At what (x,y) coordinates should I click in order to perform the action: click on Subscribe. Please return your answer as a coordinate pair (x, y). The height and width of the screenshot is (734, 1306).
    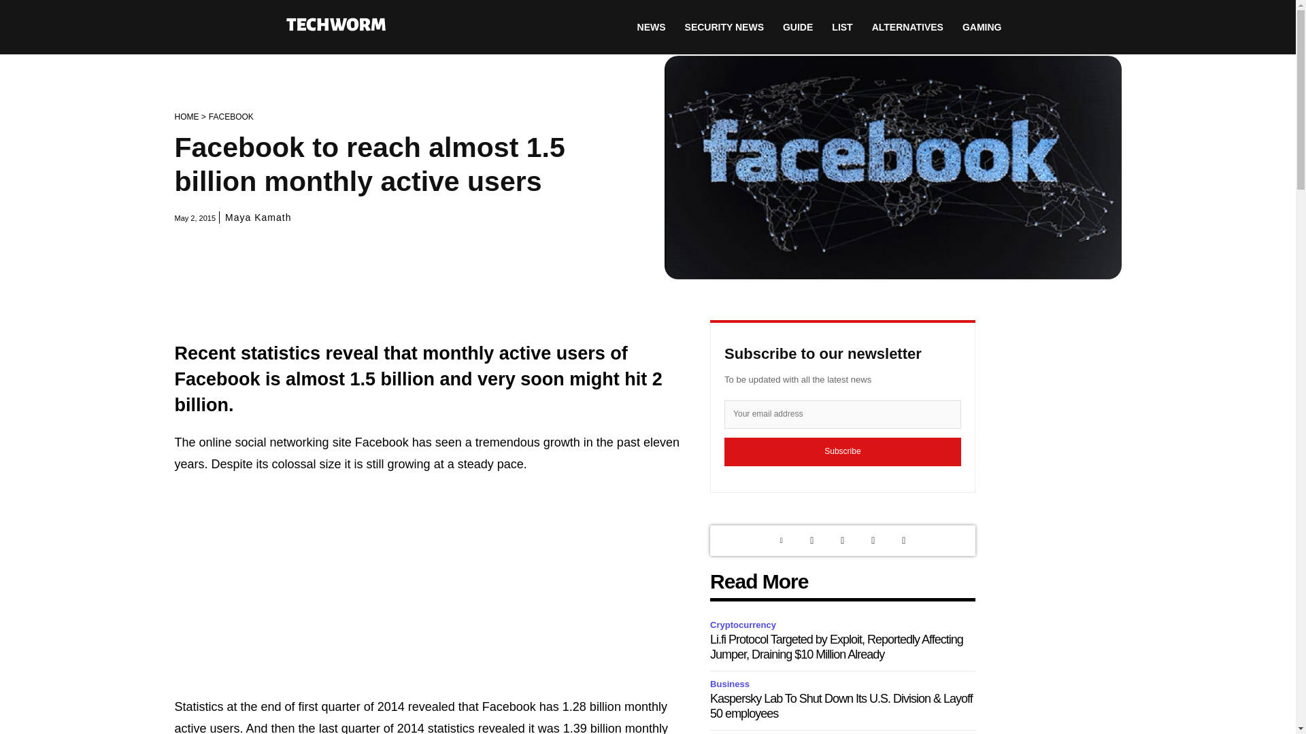
    Looking at the image, I should click on (843, 451).